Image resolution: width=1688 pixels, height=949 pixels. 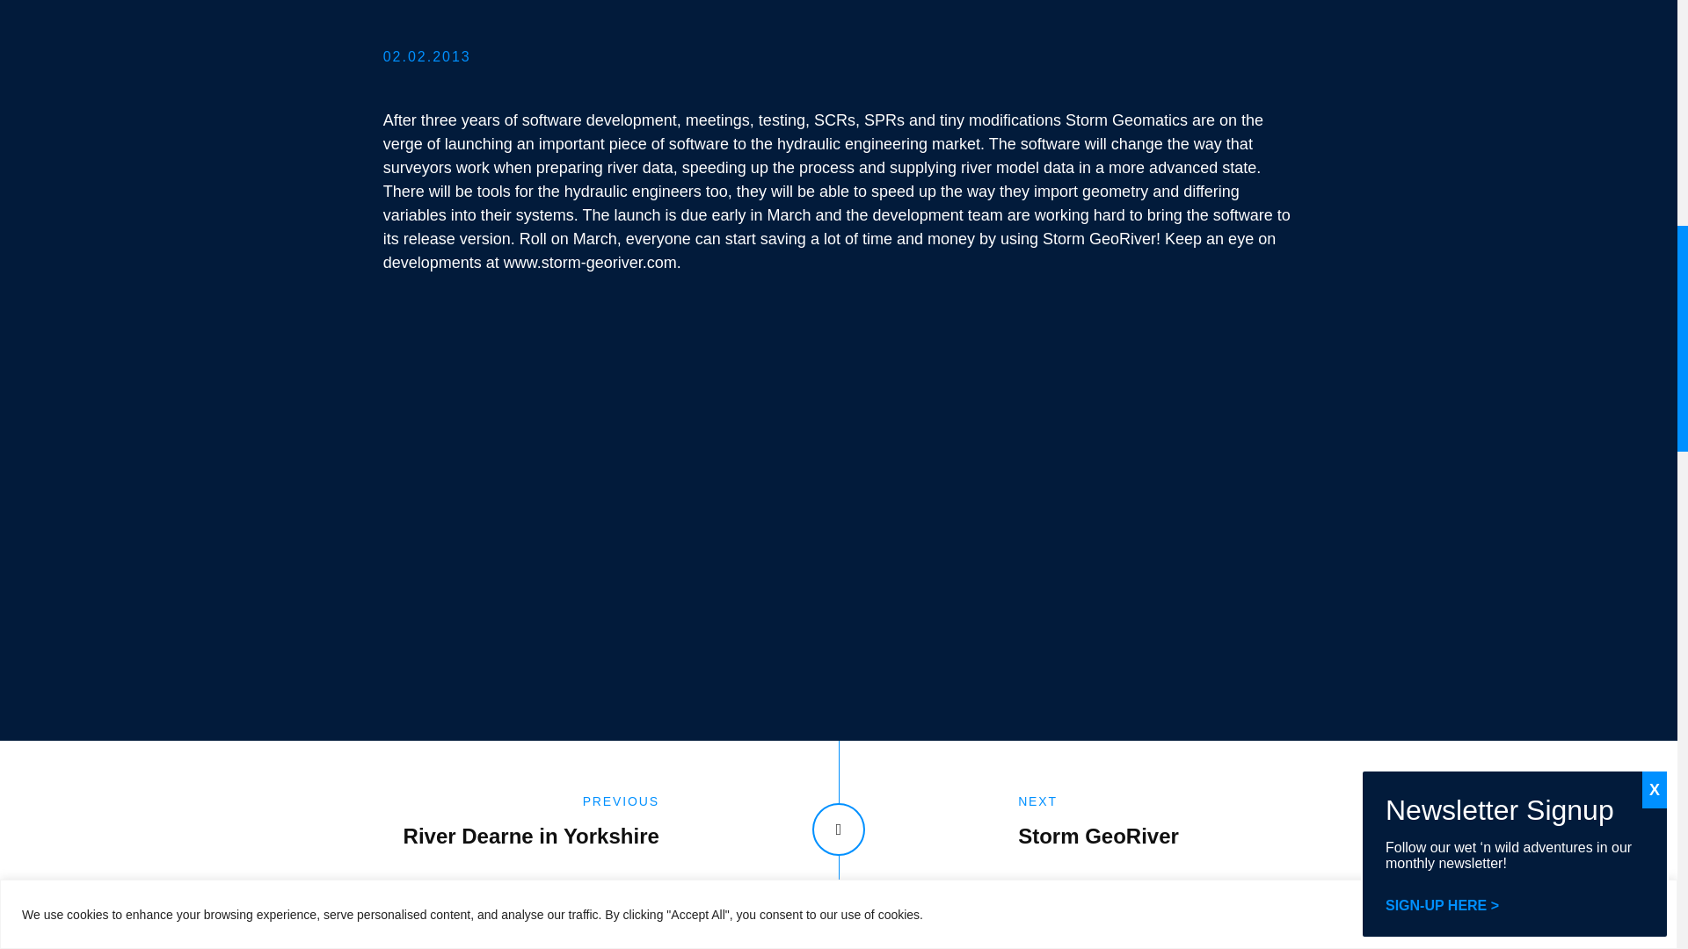 I want to click on River Dearne in Yorkshire, so click(x=518, y=829).